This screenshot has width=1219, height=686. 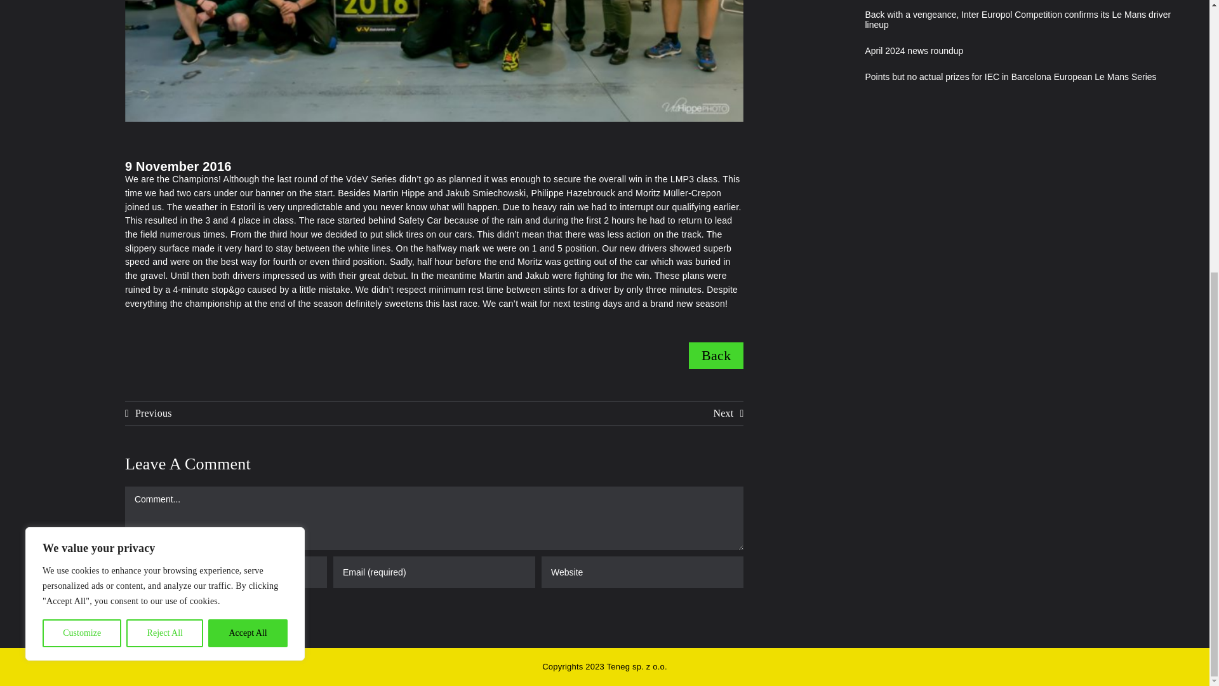 I want to click on Next, so click(x=728, y=413).